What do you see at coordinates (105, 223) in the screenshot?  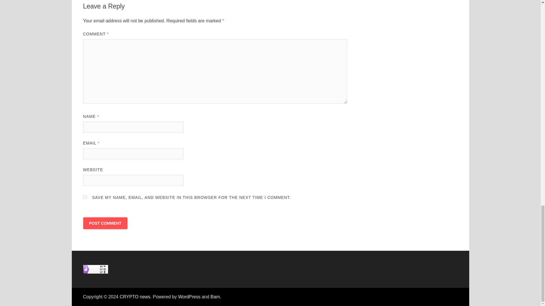 I see `Post Comment` at bounding box center [105, 223].